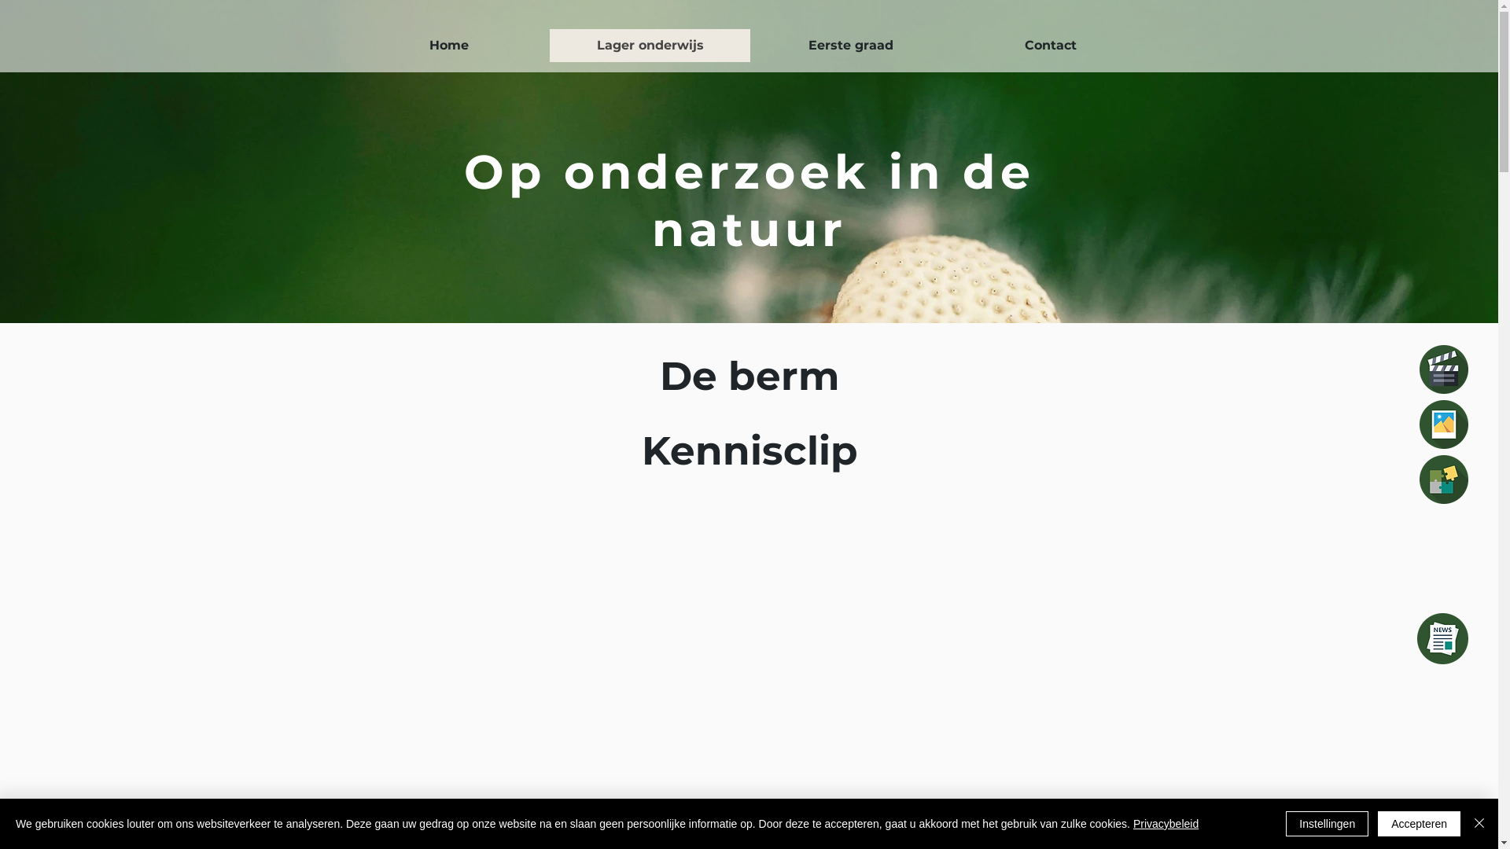  Describe the element at coordinates (450, 46) in the screenshot. I see `Home` at that location.